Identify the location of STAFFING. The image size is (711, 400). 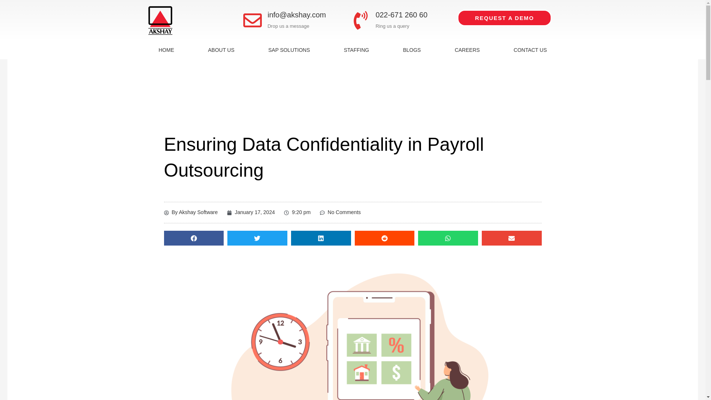
(356, 50).